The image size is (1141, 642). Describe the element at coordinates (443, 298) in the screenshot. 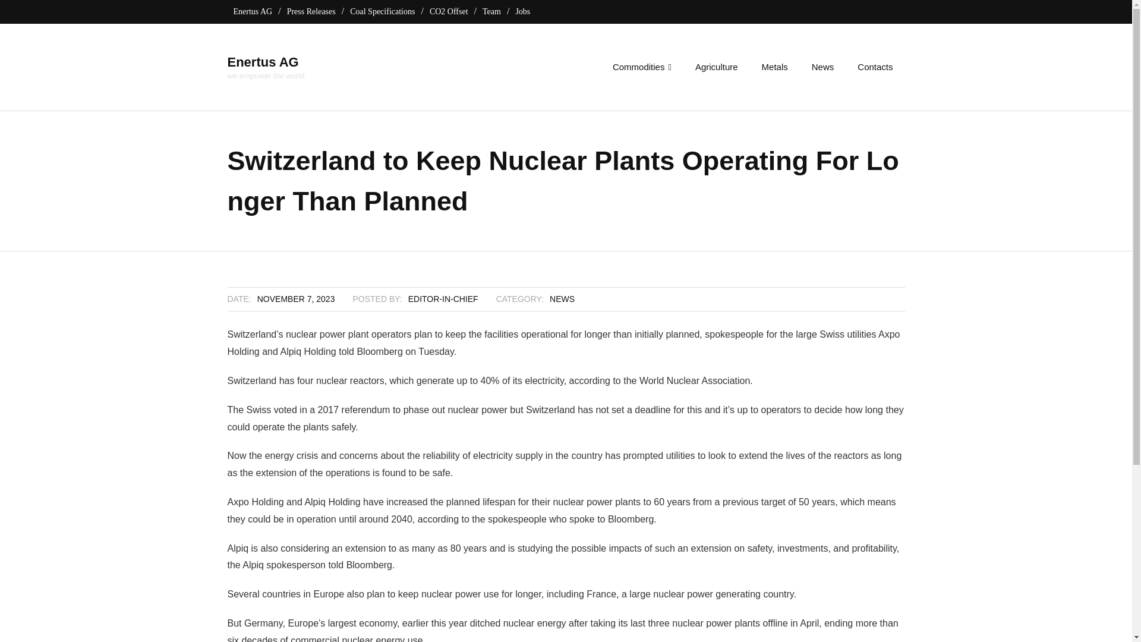

I see `we empower the world` at that location.